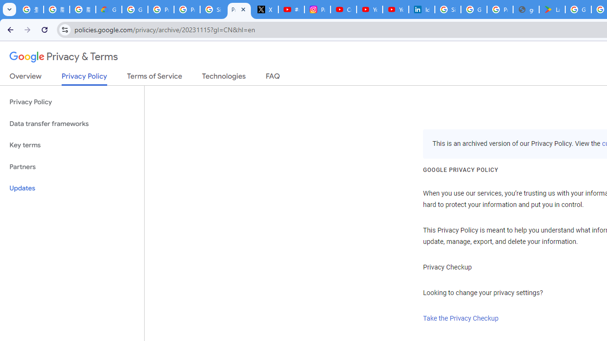 The image size is (607, 341). What do you see at coordinates (291, 9) in the screenshot?
I see `#nbabasketballhighlights - YouTube` at bounding box center [291, 9].